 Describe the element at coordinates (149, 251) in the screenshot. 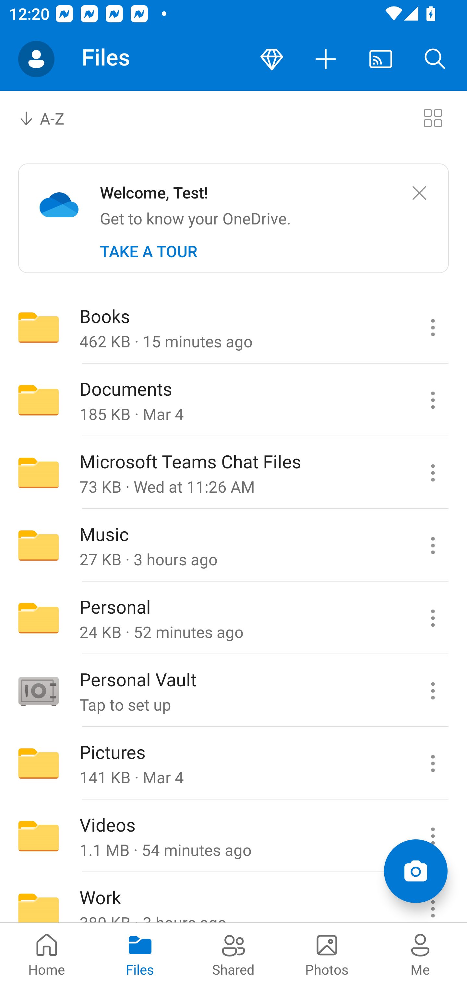

I see `TAKE A TOUR` at that location.